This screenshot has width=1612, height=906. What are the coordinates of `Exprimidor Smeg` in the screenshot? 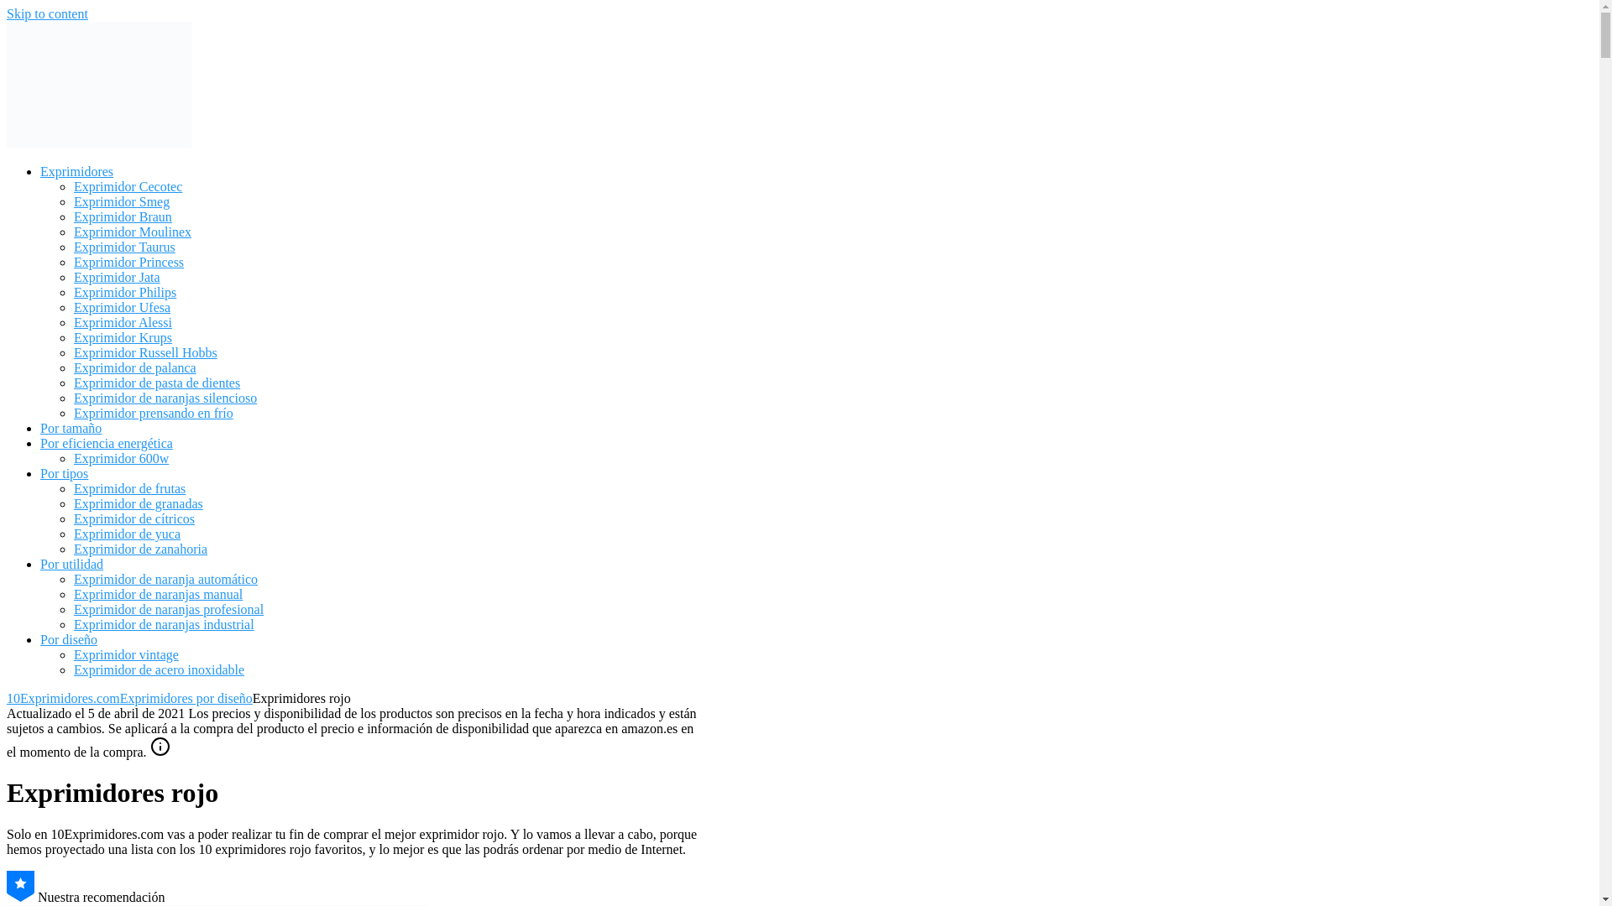 It's located at (122, 201).